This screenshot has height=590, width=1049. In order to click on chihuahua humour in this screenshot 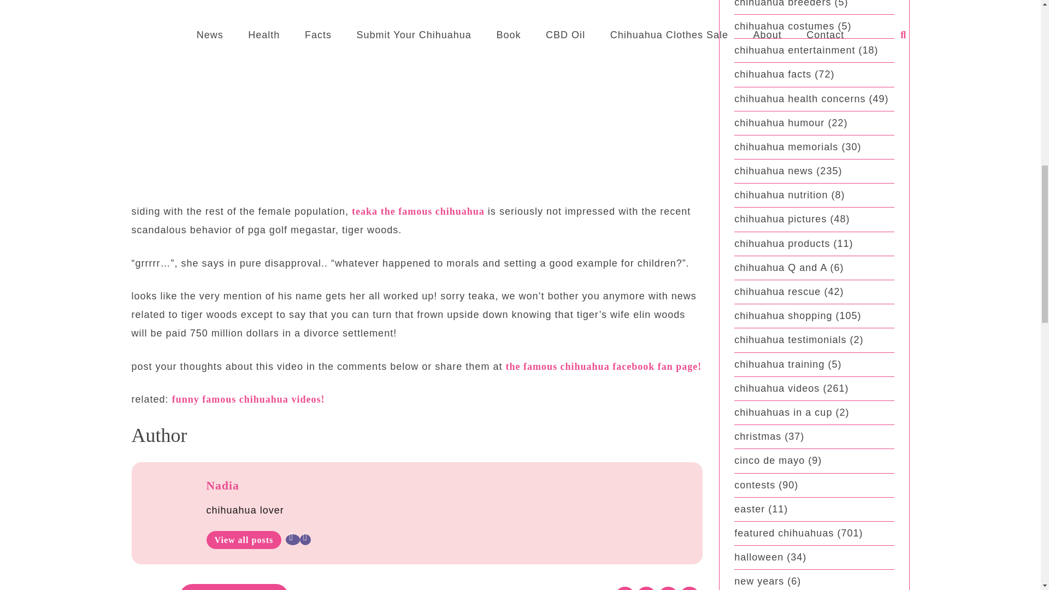, I will do `click(779, 122)`.